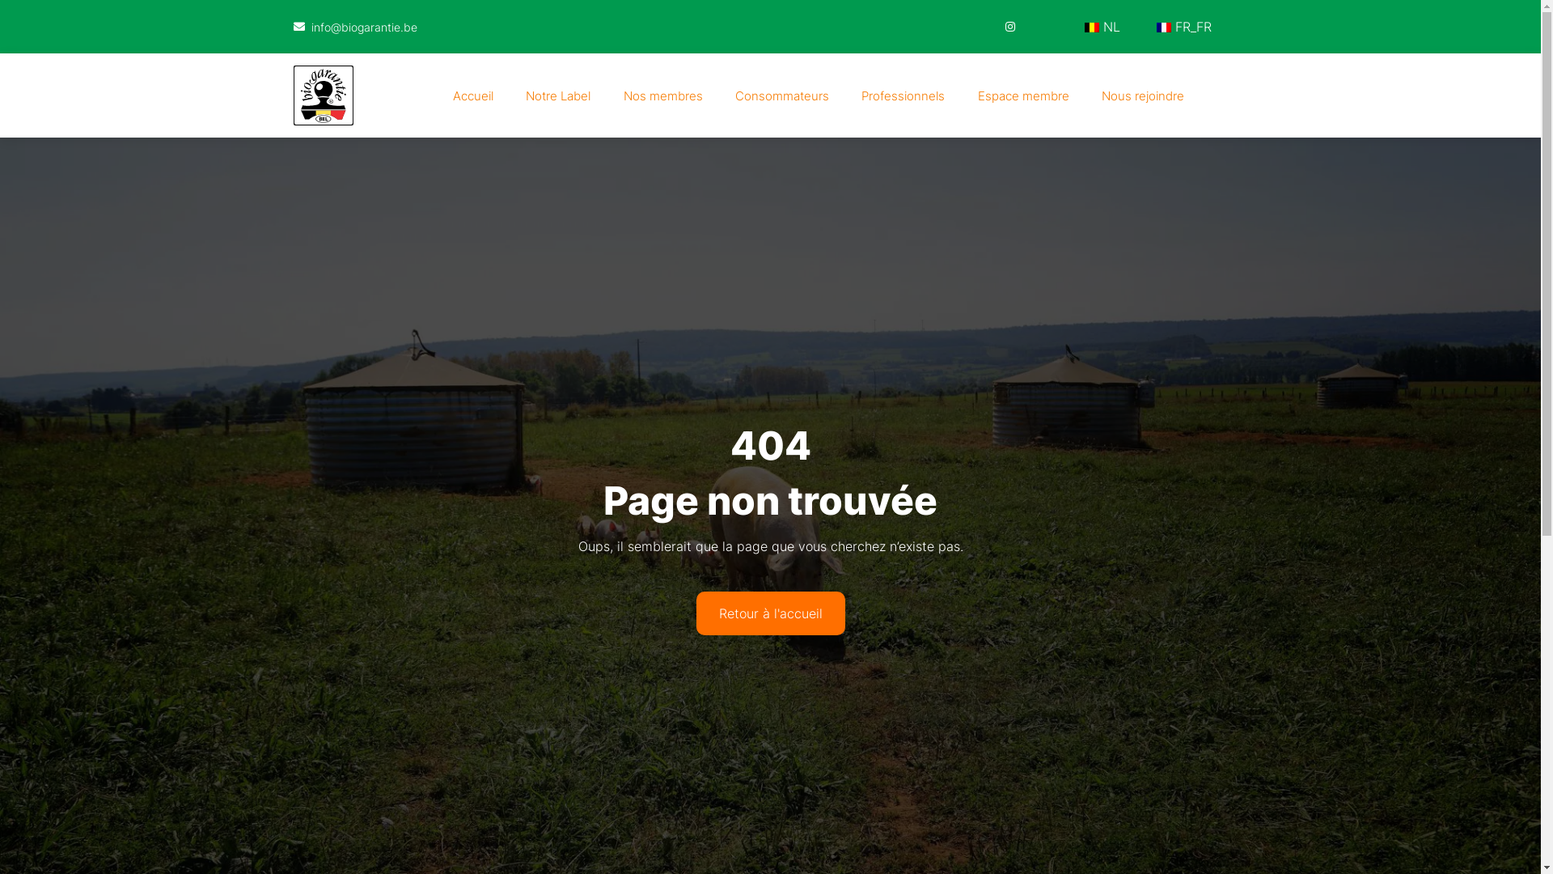 Image resolution: width=1553 pixels, height=874 pixels. Describe the element at coordinates (1100, 27) in the screenshot. I see `NL` at that location.